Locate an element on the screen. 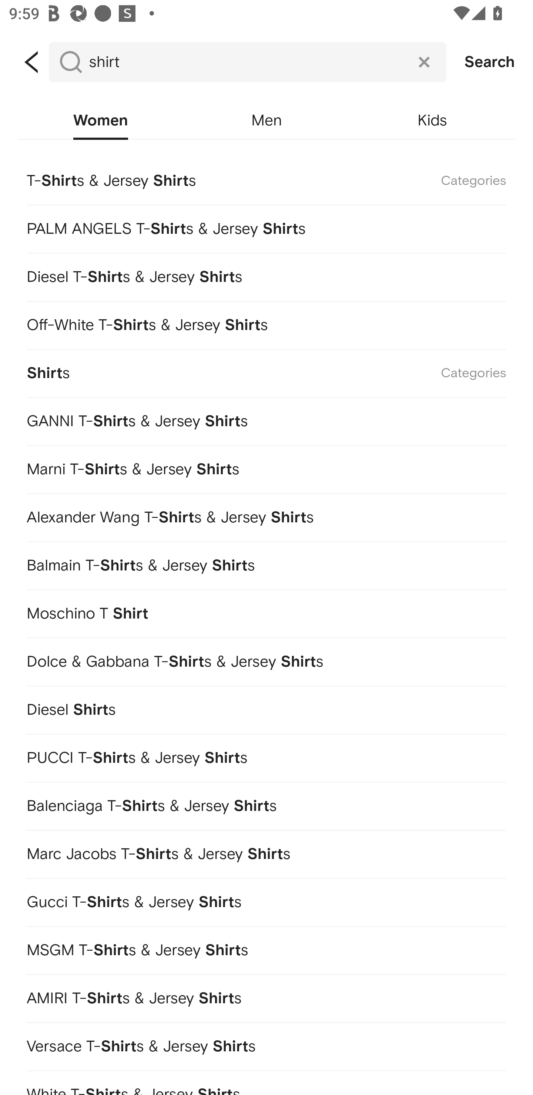 This screenshot has width=533, height=1095. Dolce & Gabbana T-Shirts & Jersey Shirts is located at coordinates (266, 659).